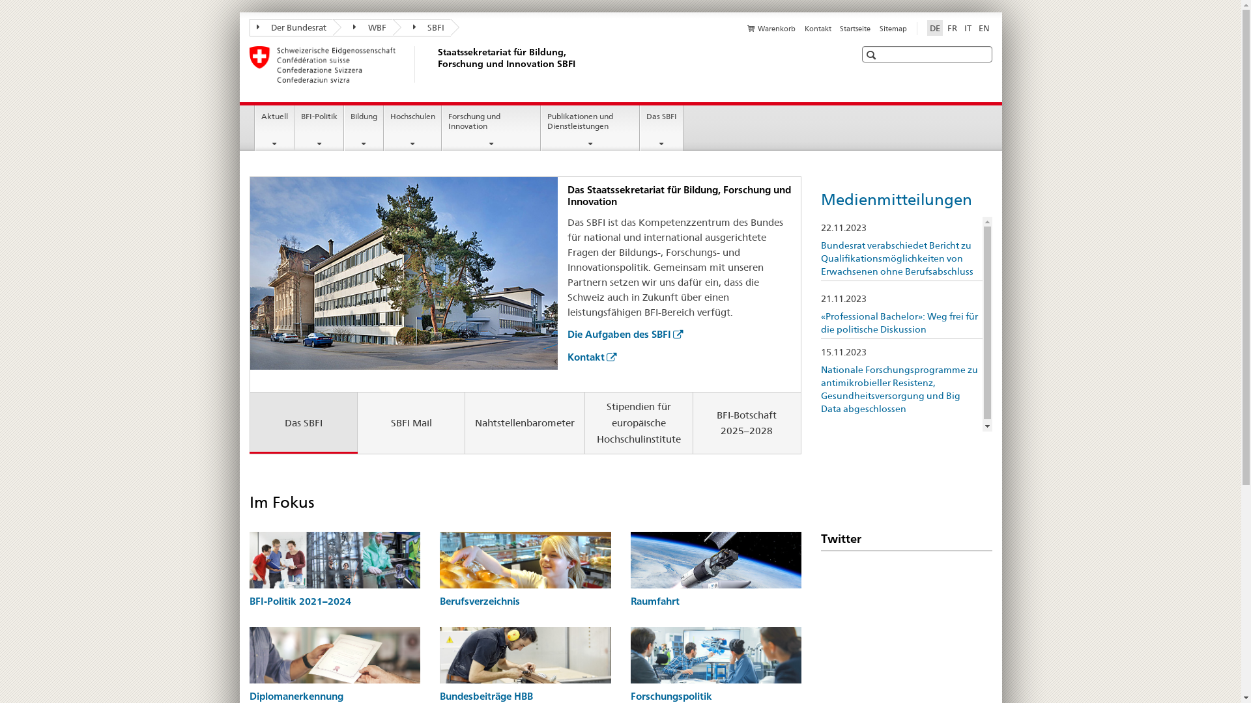 The height and width of the screenshot is (703, 1251). I want to click on Startseite, so click(855, 29).